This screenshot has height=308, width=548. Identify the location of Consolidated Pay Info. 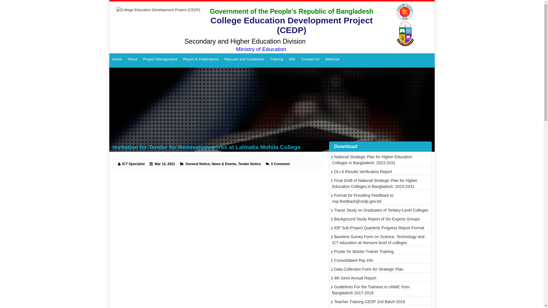
(353, 260).